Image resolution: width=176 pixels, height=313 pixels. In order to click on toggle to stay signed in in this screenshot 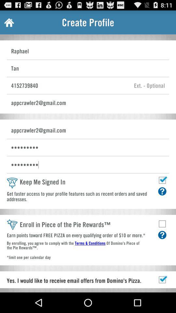, I will do `click(162, 180)`.